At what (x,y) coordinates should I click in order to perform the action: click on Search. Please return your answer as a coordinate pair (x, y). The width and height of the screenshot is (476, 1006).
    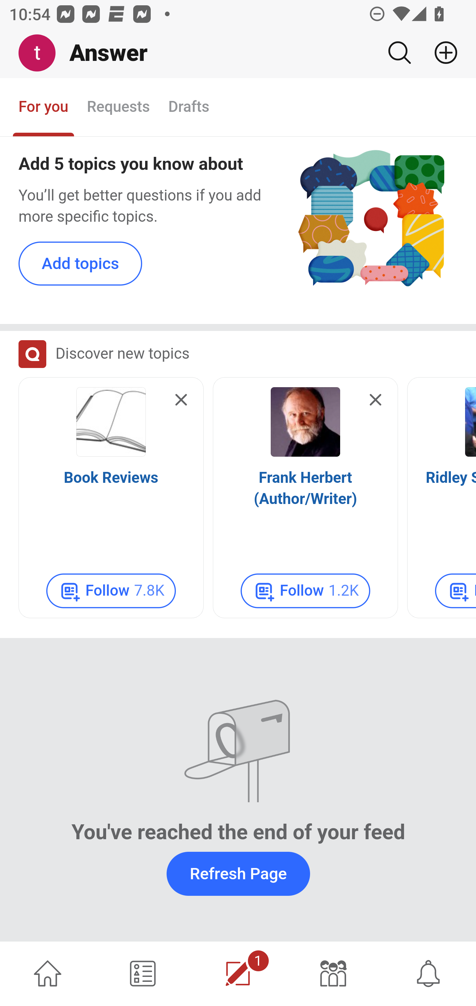
    Looking at the image, I should click on (399, 53).